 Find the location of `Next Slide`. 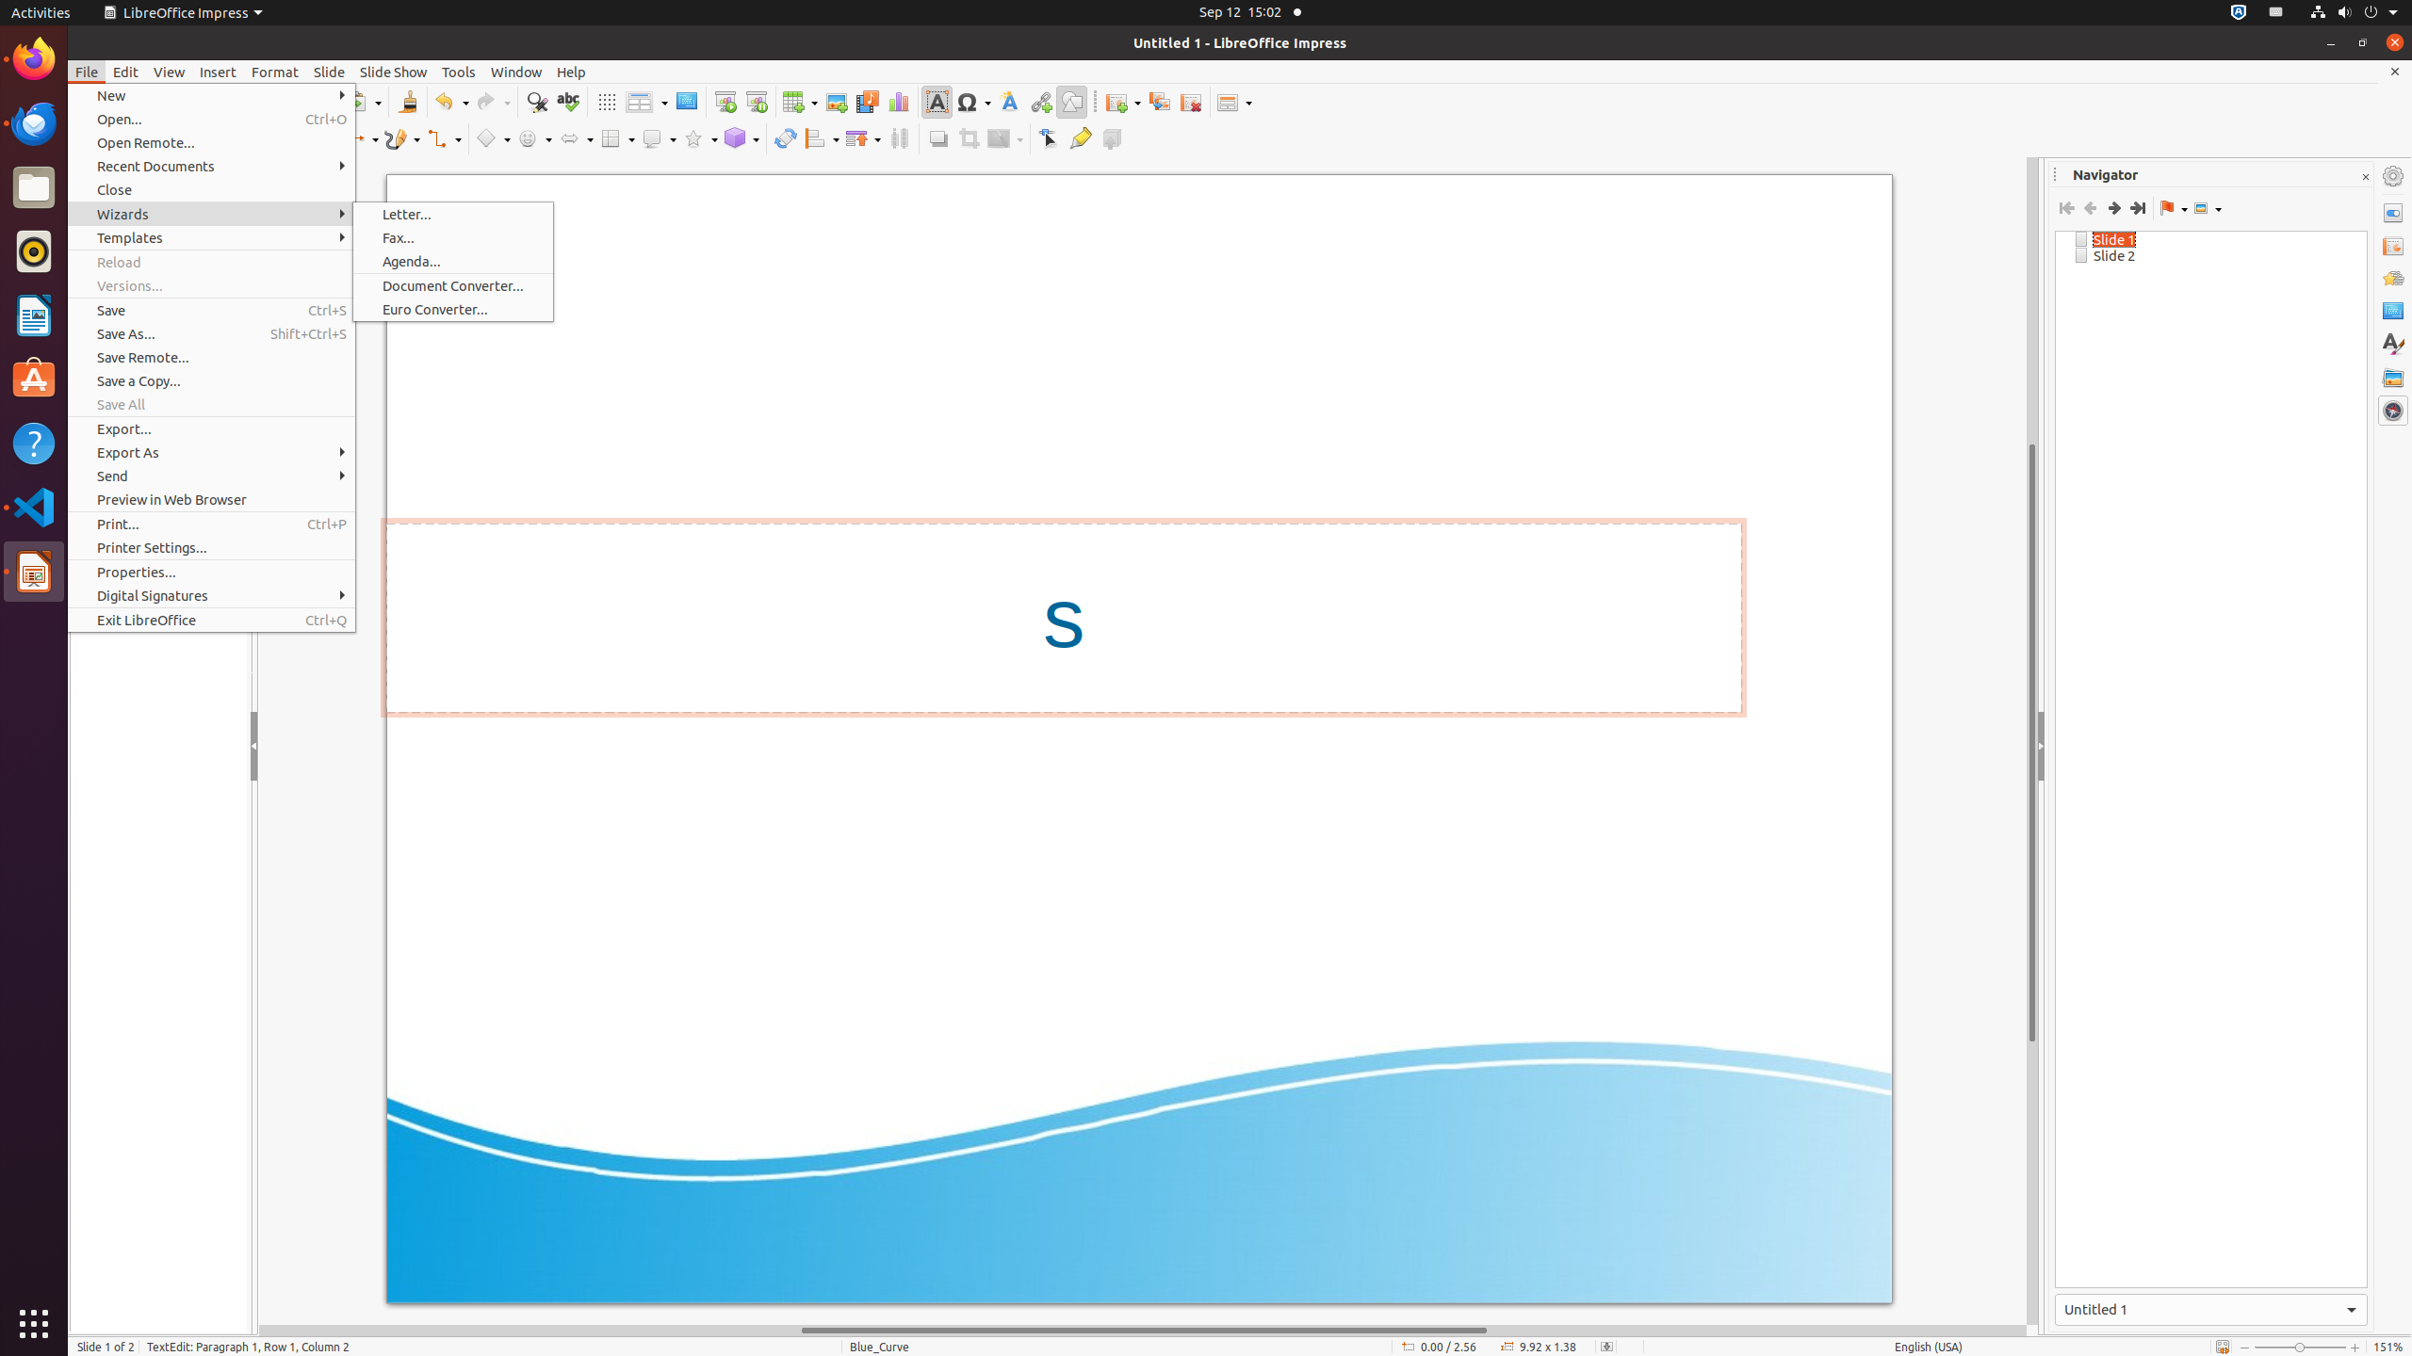

Next Slide is located at coordinates (2114, 208).